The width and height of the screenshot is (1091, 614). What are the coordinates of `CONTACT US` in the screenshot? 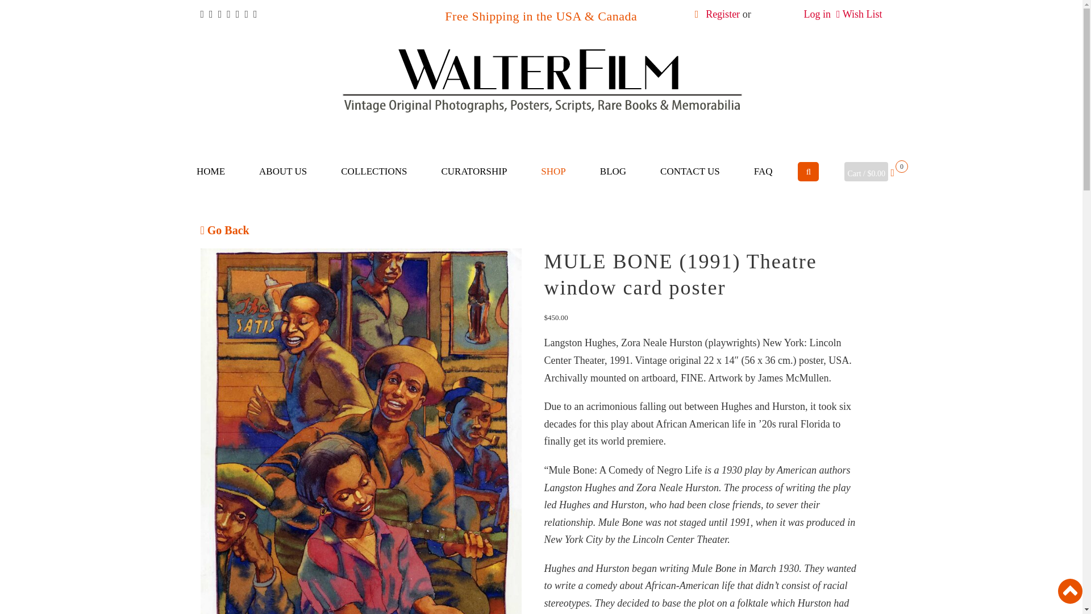 It's located at (690, 172).